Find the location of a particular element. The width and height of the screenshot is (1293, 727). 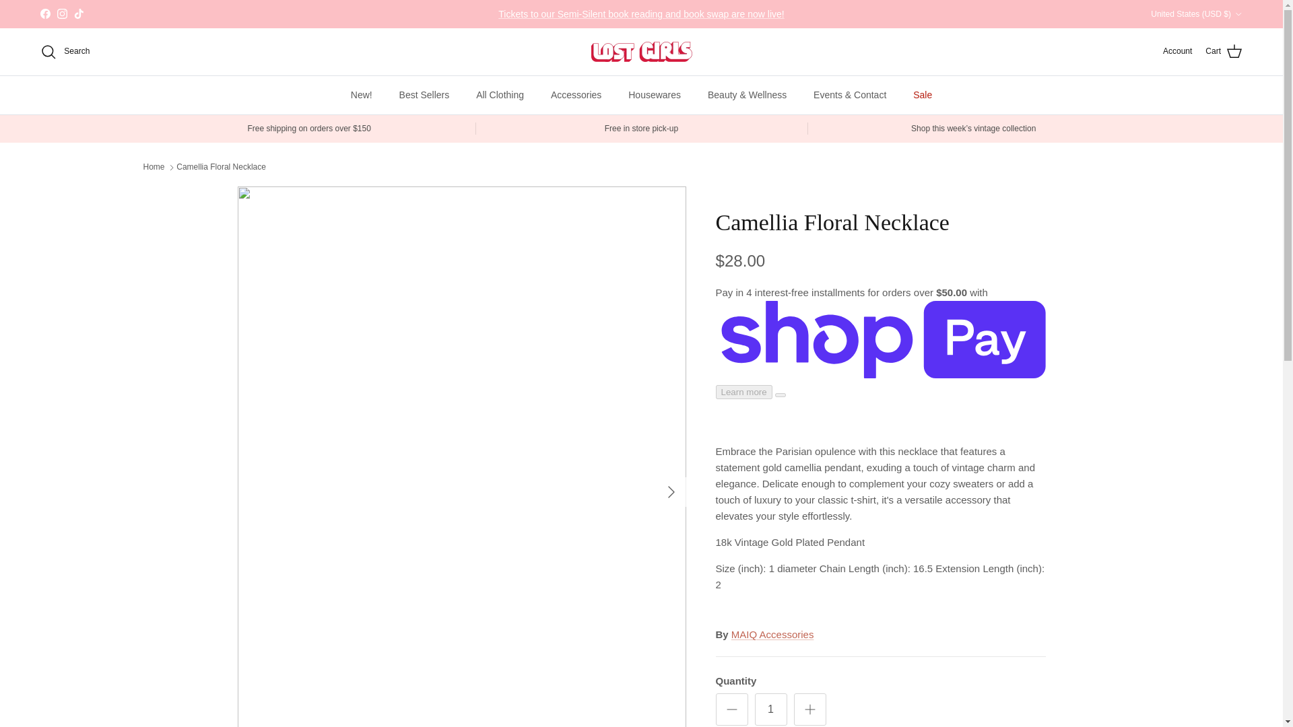

Lost Girls Vintage on Instagram is located at coordinates (62, 13).